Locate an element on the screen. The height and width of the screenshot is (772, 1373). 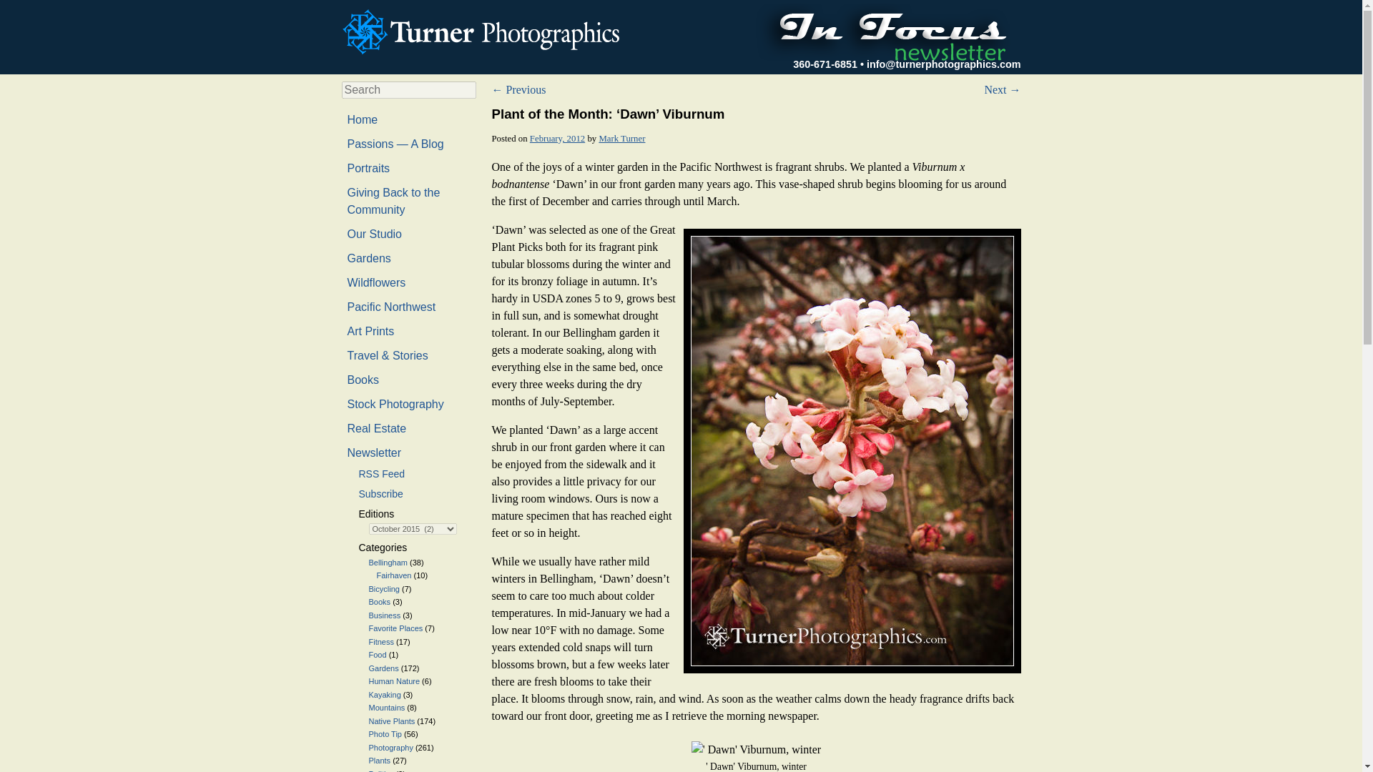
Search is located at coordinates (20, 10).